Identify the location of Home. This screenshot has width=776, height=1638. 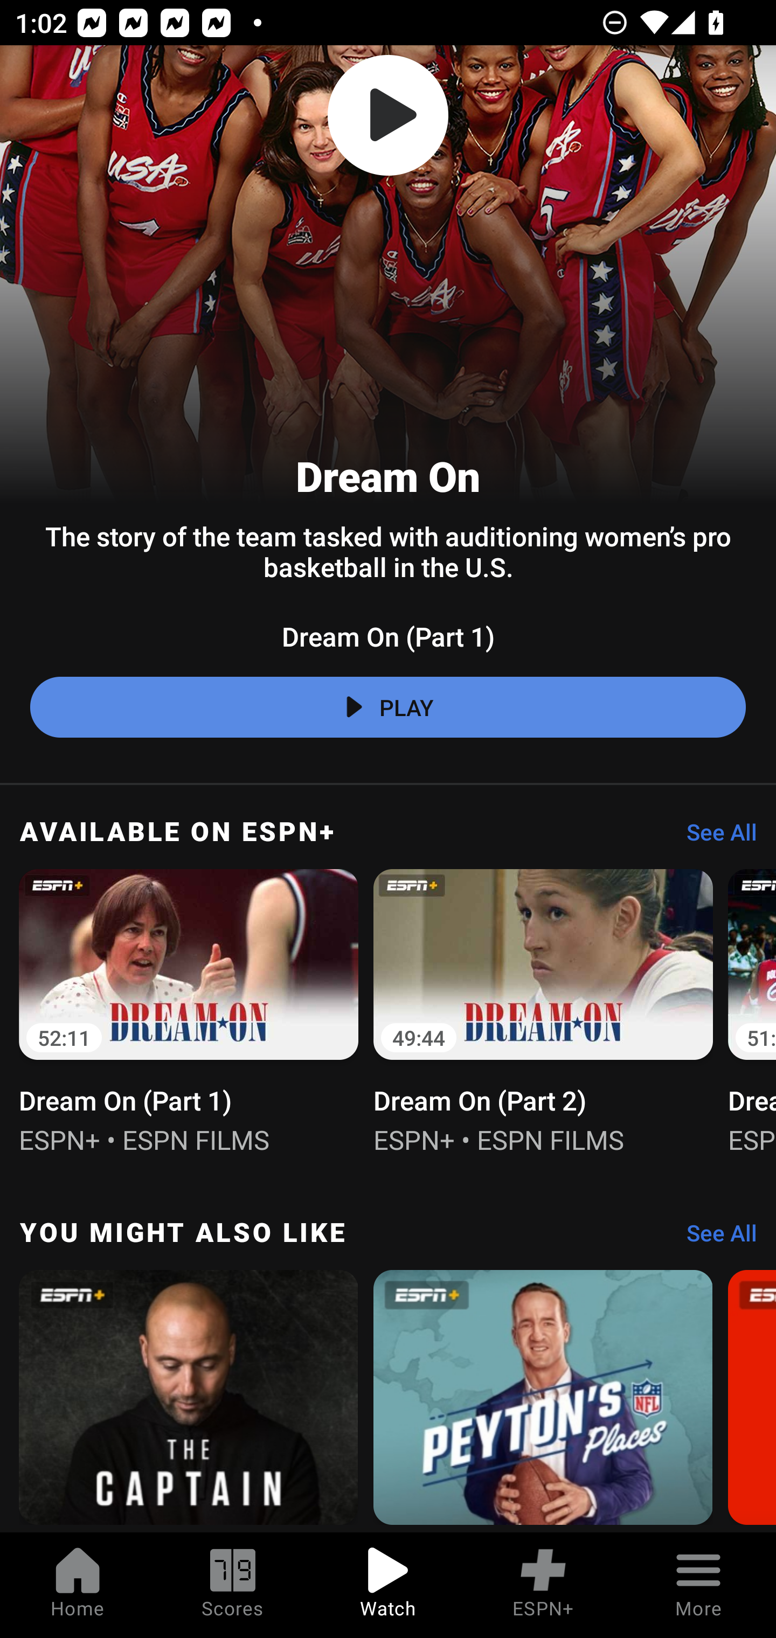
(78, 1585).